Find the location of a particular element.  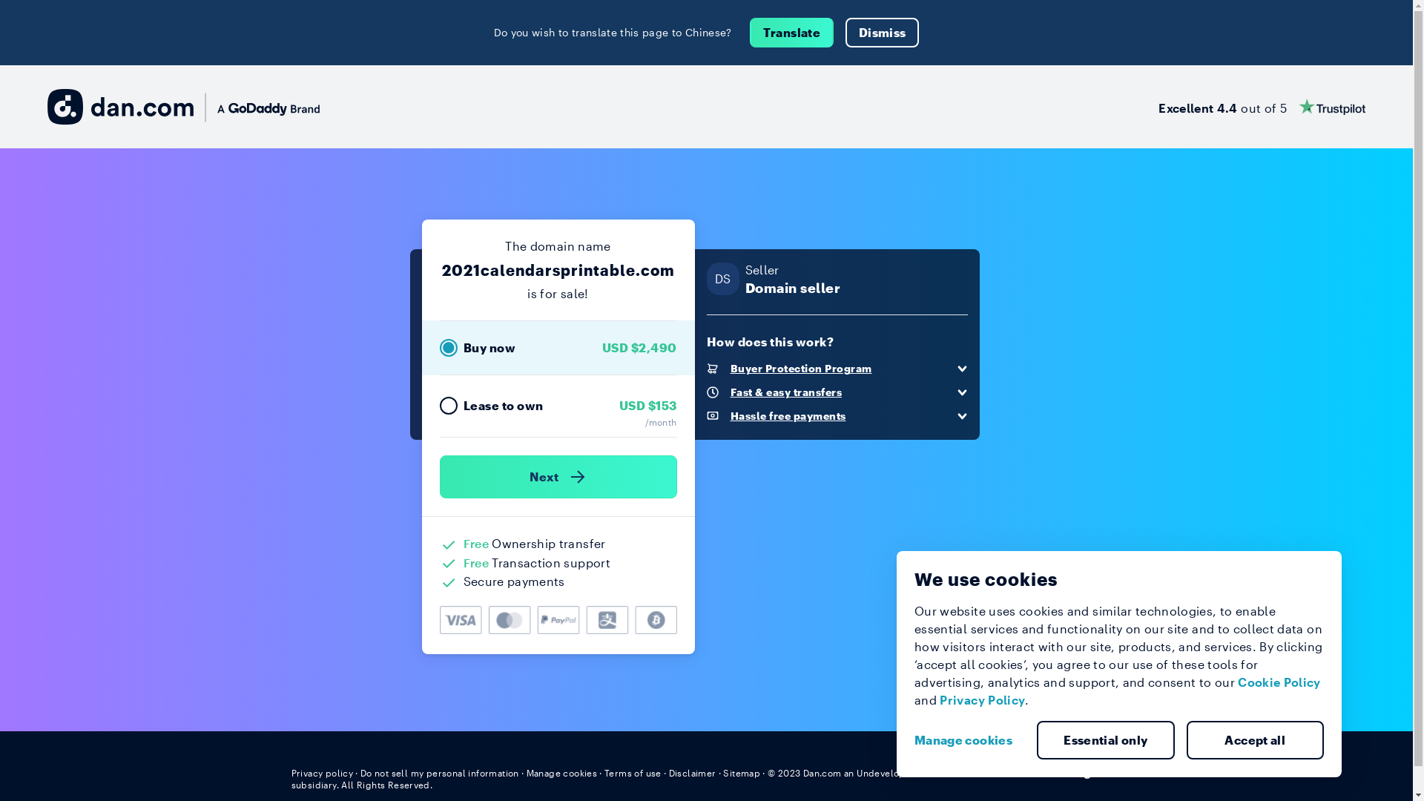

Disclaimer is located at coordinates (693, 773).